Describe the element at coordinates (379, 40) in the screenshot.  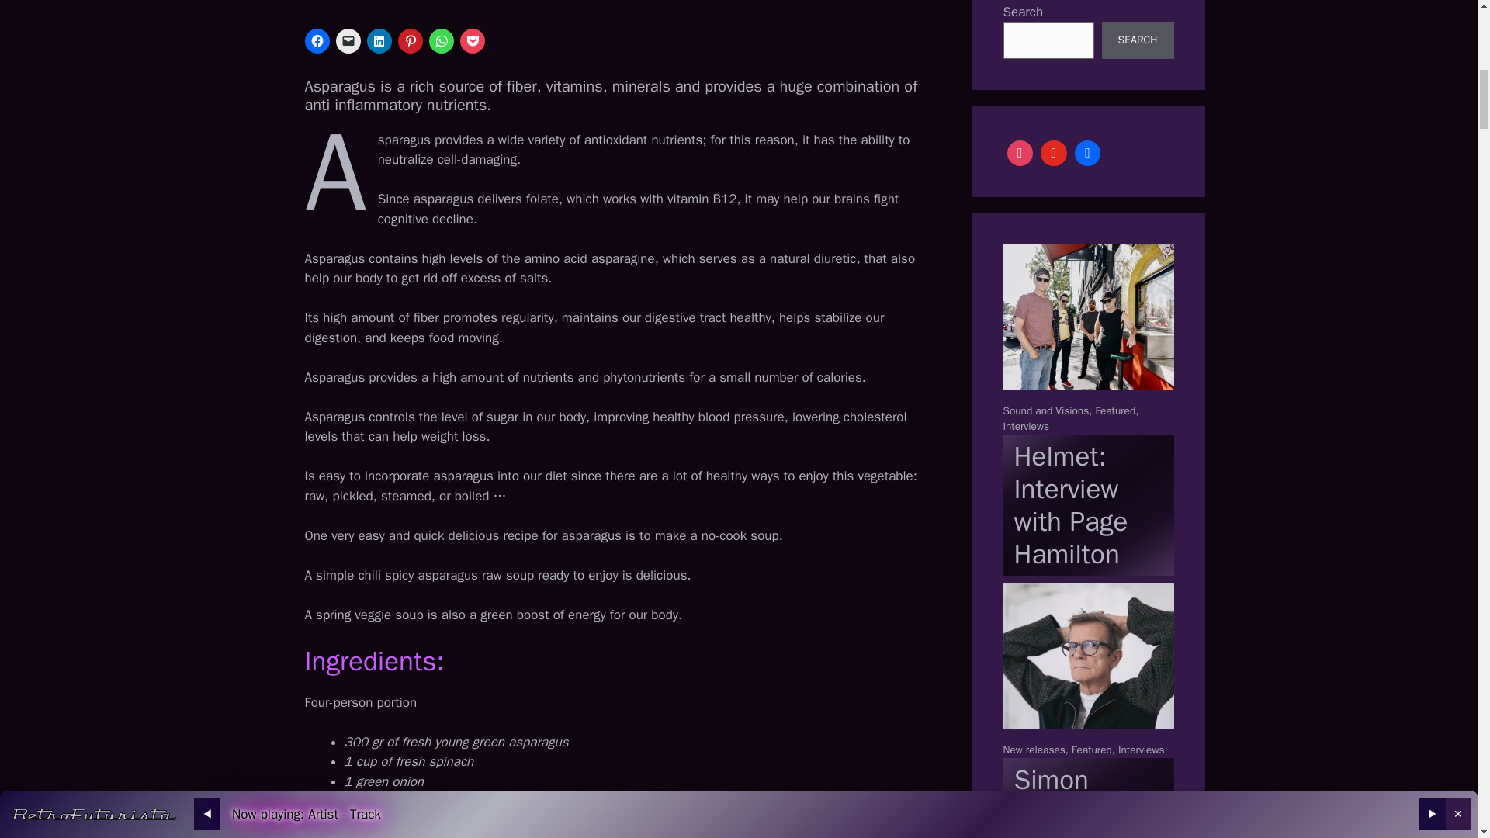
I see `Click to share on LinkedIn` at that location.